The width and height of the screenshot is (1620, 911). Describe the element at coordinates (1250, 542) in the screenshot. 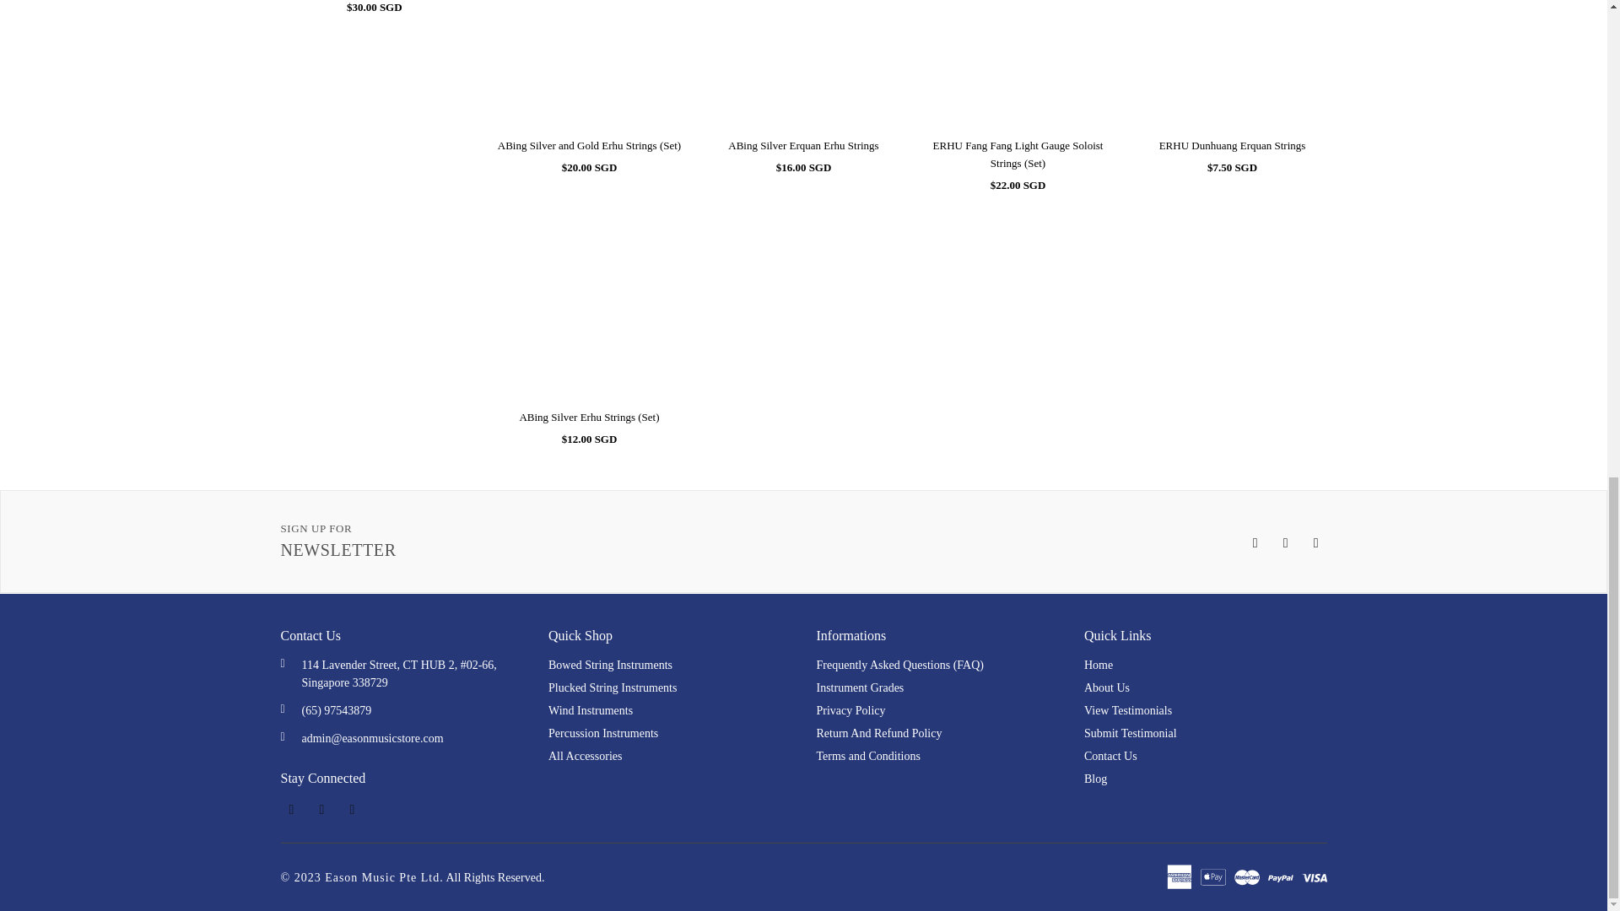

I see `Eason Music Store on Facebook` at that location.